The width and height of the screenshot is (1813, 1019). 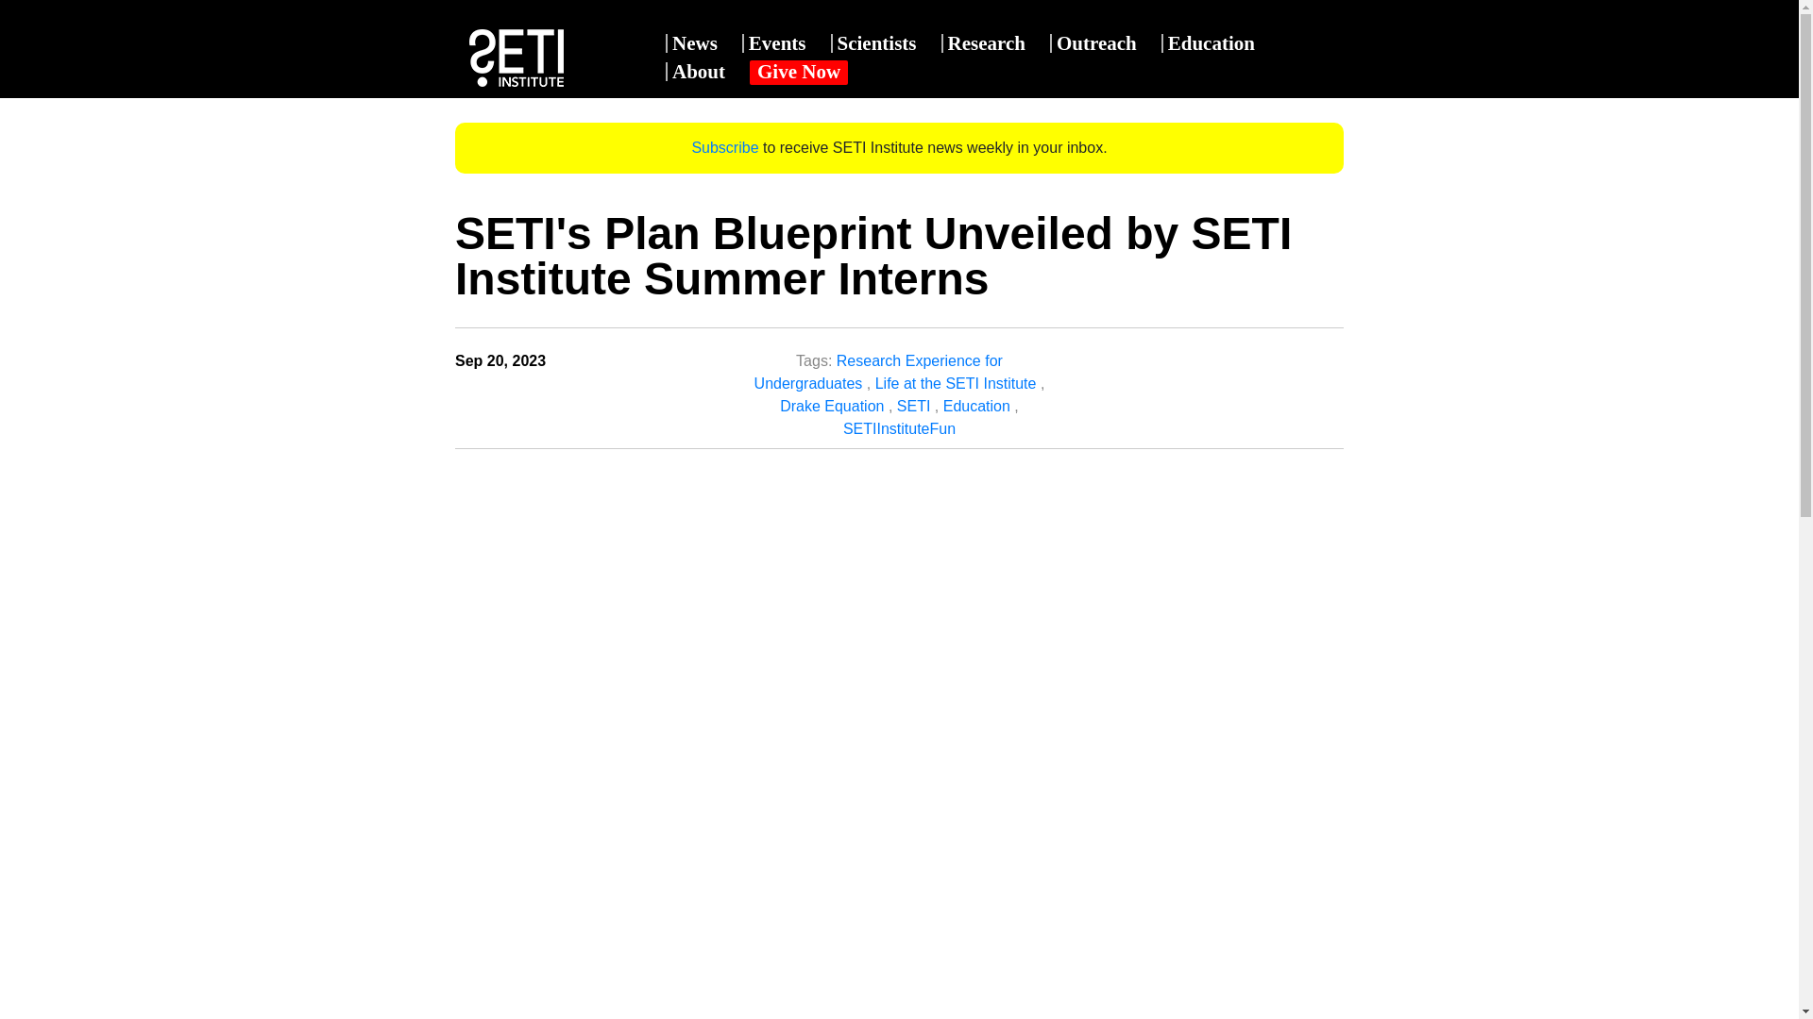 What do you see at coordinates (799, 72) in the screenshot?
I see `Give Now` at bounding box center [799, 72].